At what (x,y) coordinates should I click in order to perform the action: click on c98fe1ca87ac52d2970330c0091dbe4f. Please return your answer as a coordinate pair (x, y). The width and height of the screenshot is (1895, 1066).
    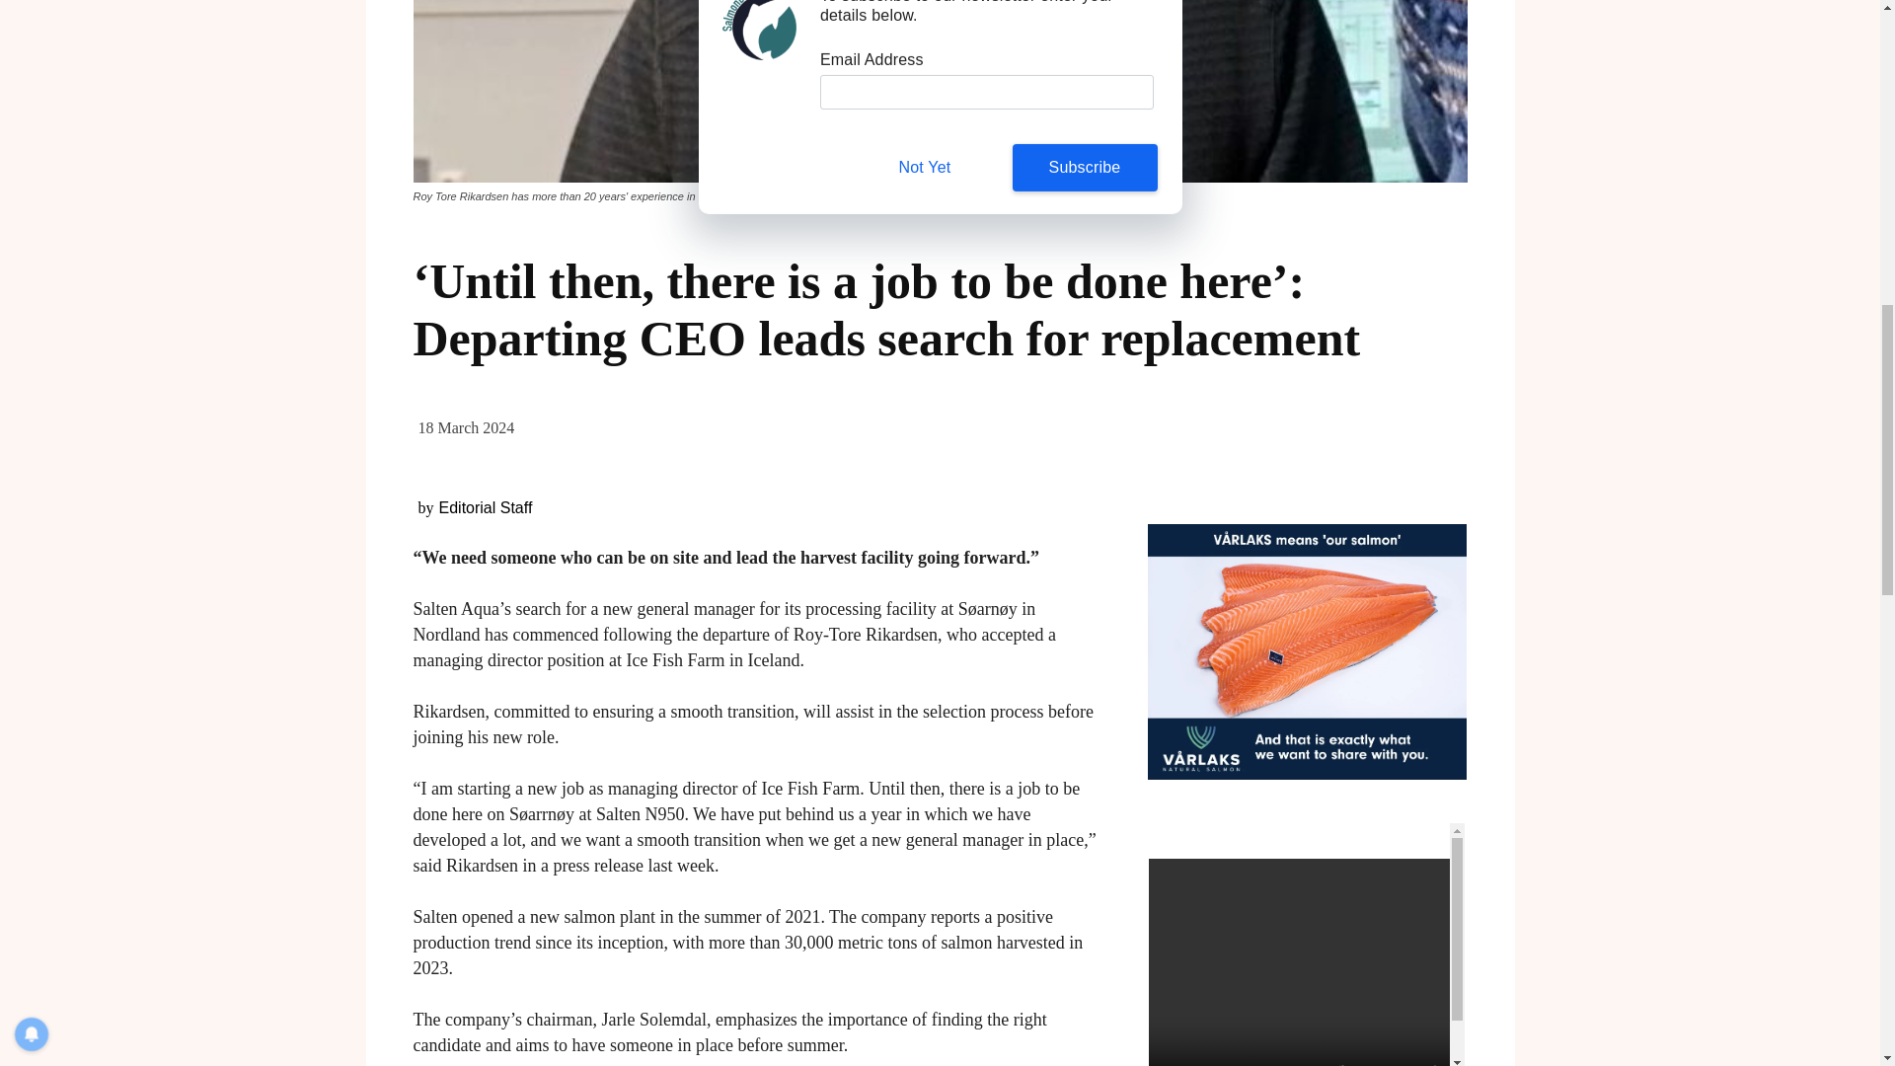
    Looking at the image, I should click on (940, 91).